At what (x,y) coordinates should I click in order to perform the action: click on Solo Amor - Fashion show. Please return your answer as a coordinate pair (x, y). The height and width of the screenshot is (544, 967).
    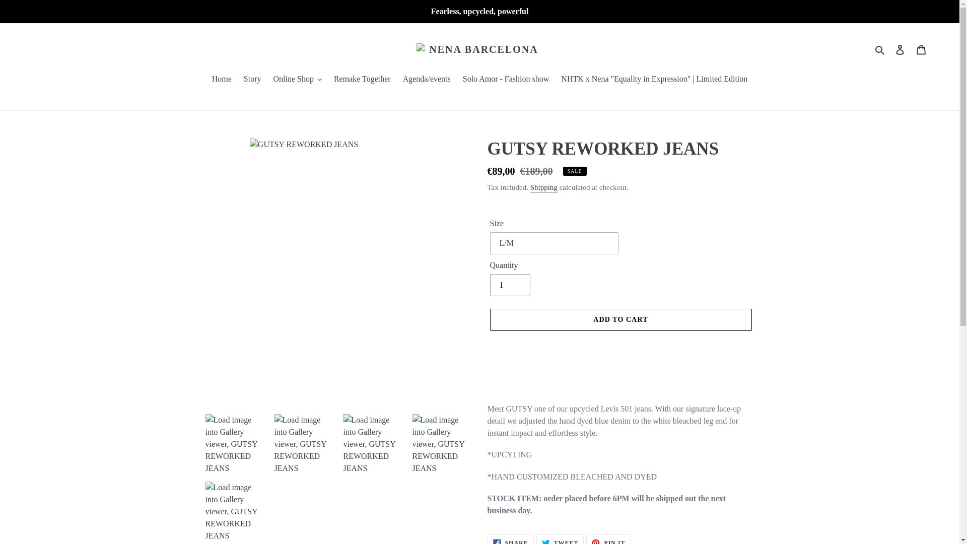
    Looking at the image, I should click on (506, 80).